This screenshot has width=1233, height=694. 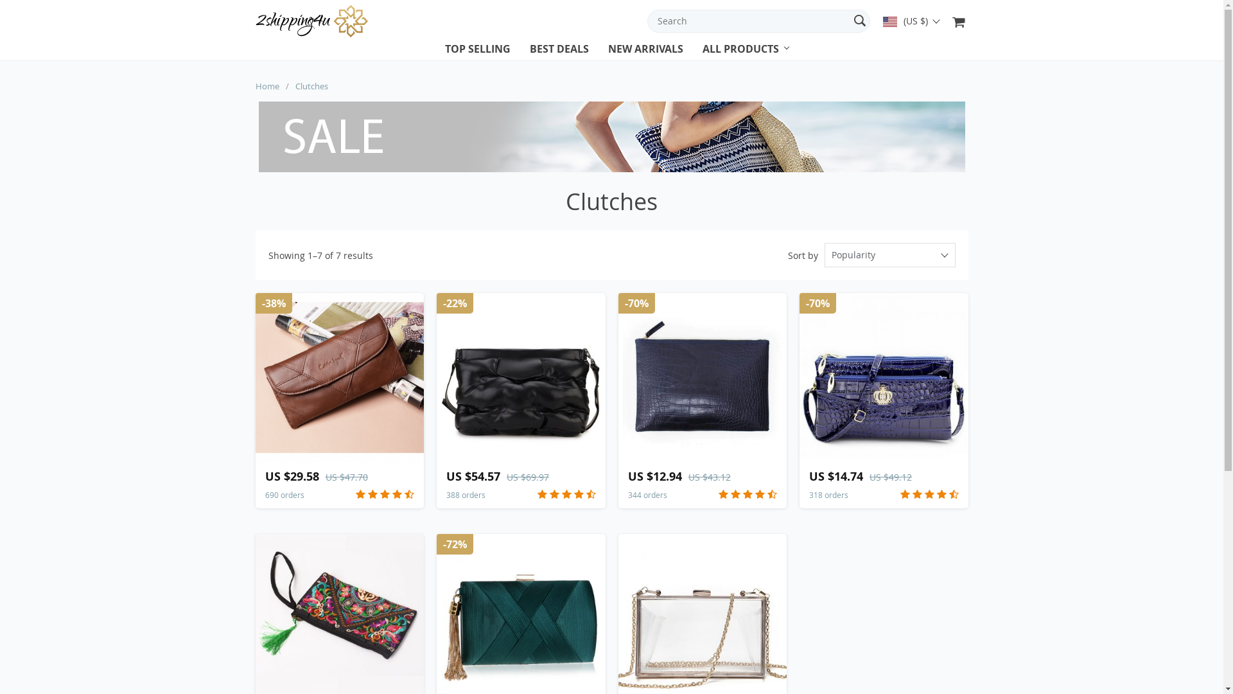 I want to click on BEST DEALS, so click(x=559, y=52).